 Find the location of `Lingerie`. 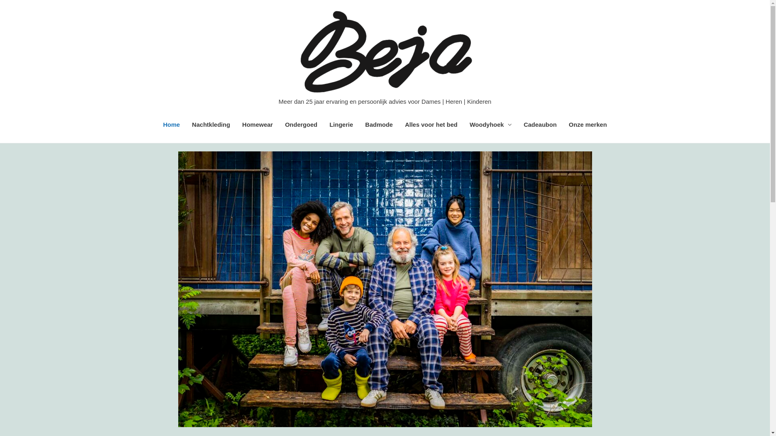

Lingerie is located at coordinates (341, 124).